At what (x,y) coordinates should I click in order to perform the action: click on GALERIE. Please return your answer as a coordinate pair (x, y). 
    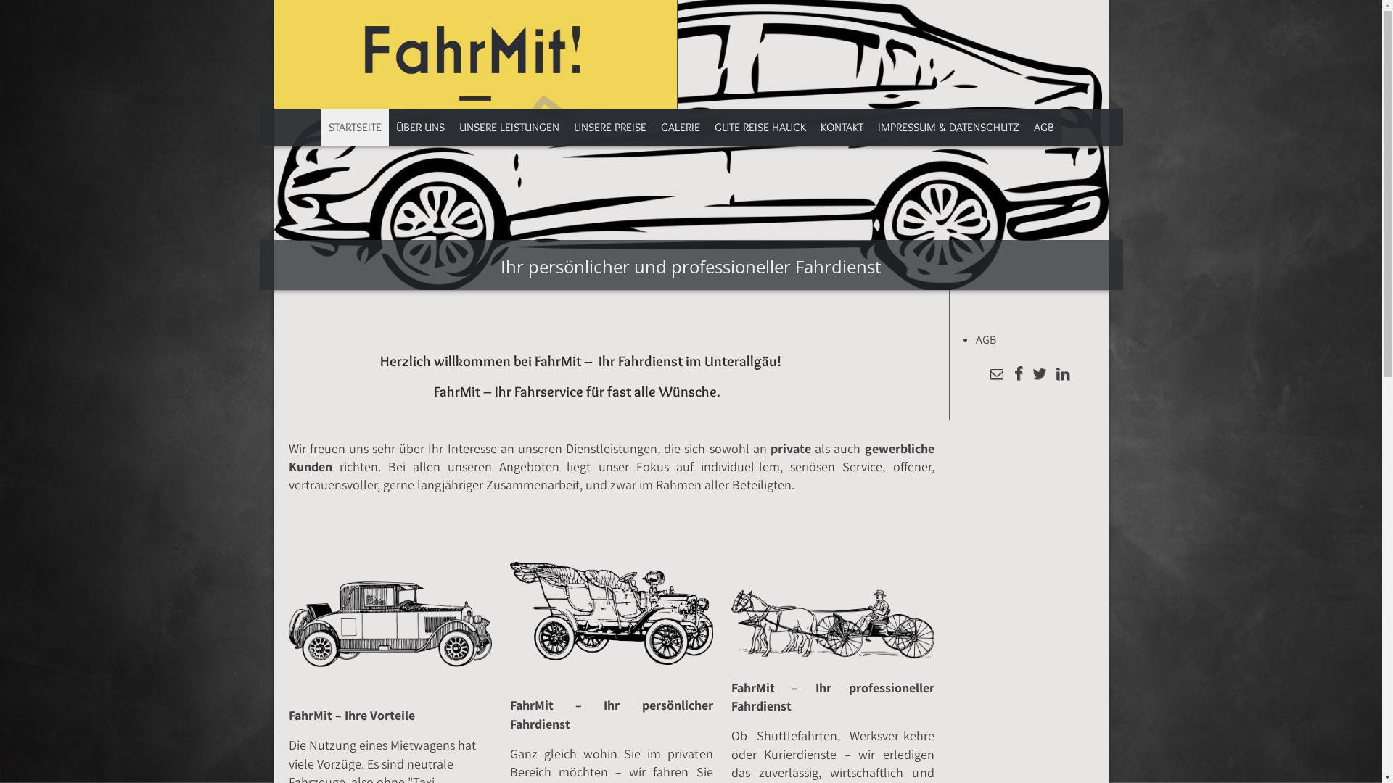
    Looking at the image, I should click on (680, 128).